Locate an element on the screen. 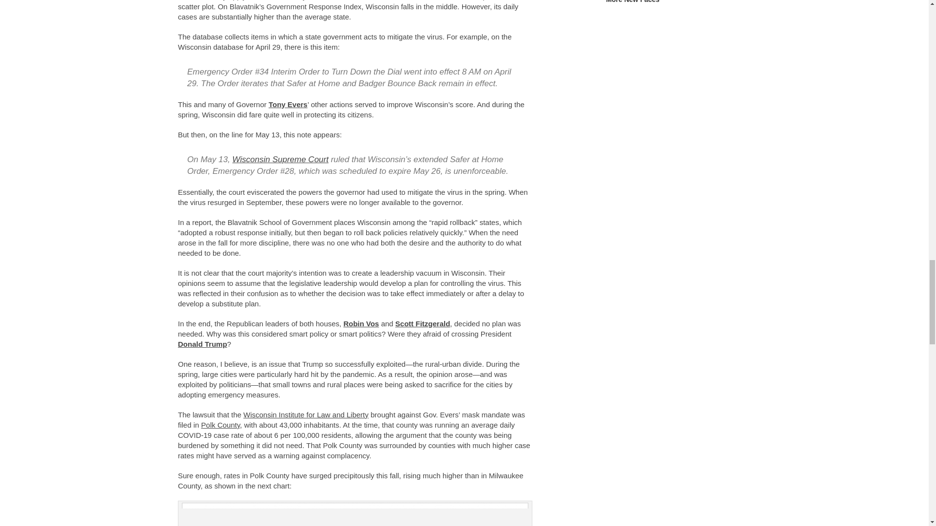 The width and height of the screenshot is (936, 526). Scott Fitzgerald is located at coordinates (422, 323).